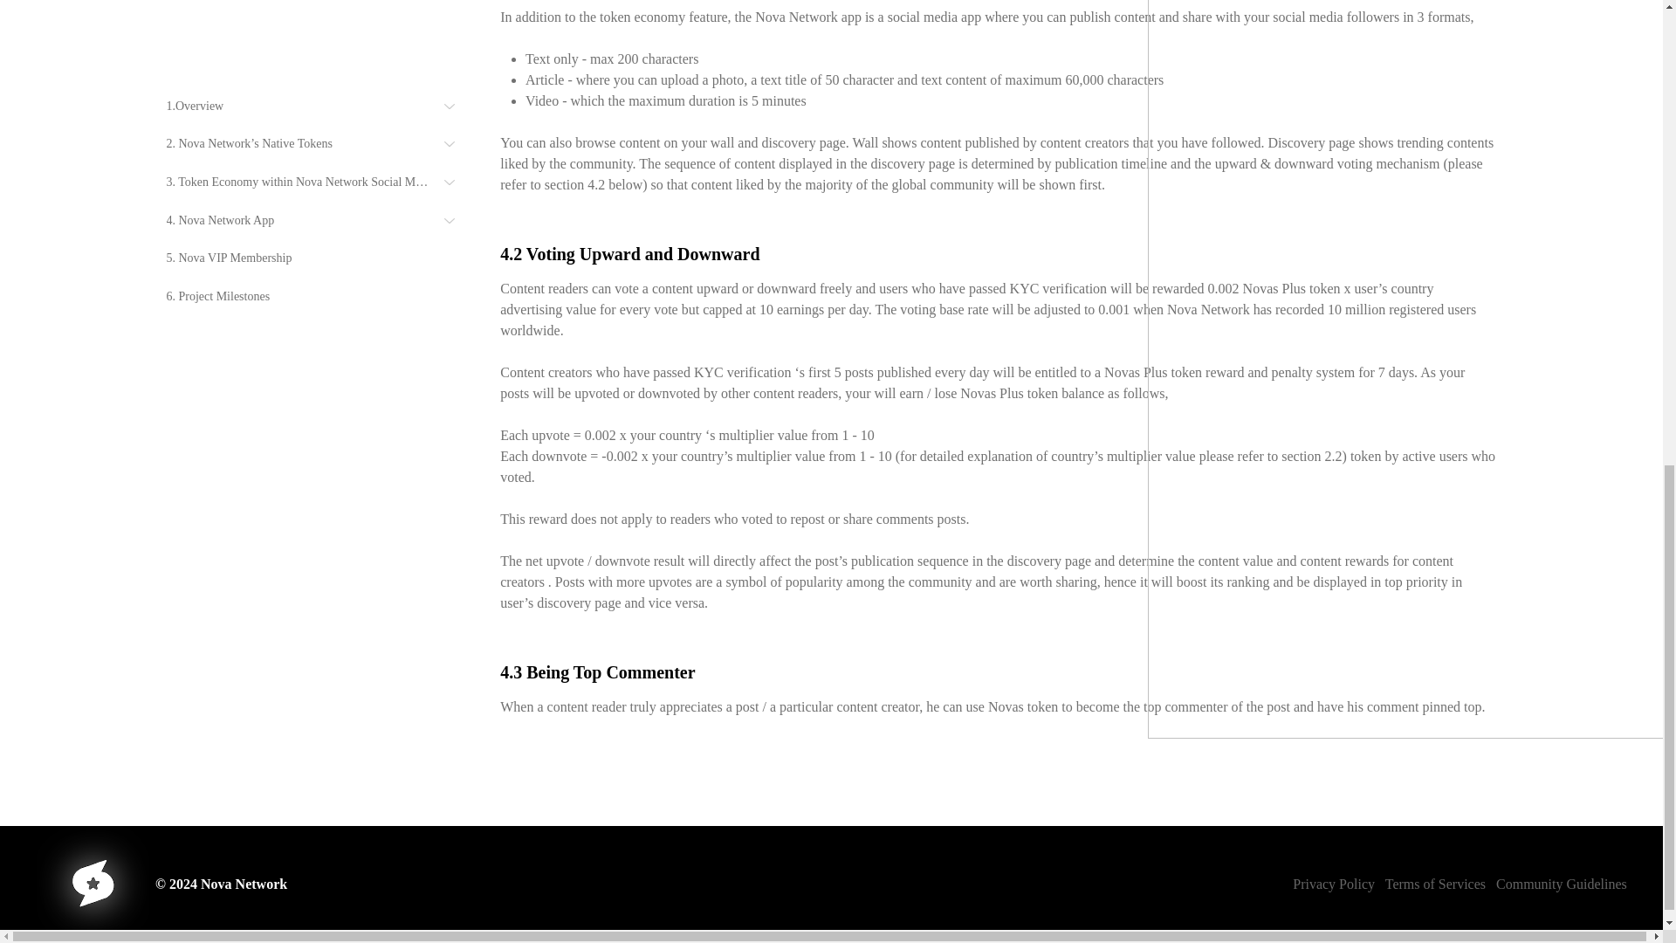  What do you see at coordinates (1337, 884) in the screenshot?
I see `Privacy Policy   ` at bounding box center [1337, 884].